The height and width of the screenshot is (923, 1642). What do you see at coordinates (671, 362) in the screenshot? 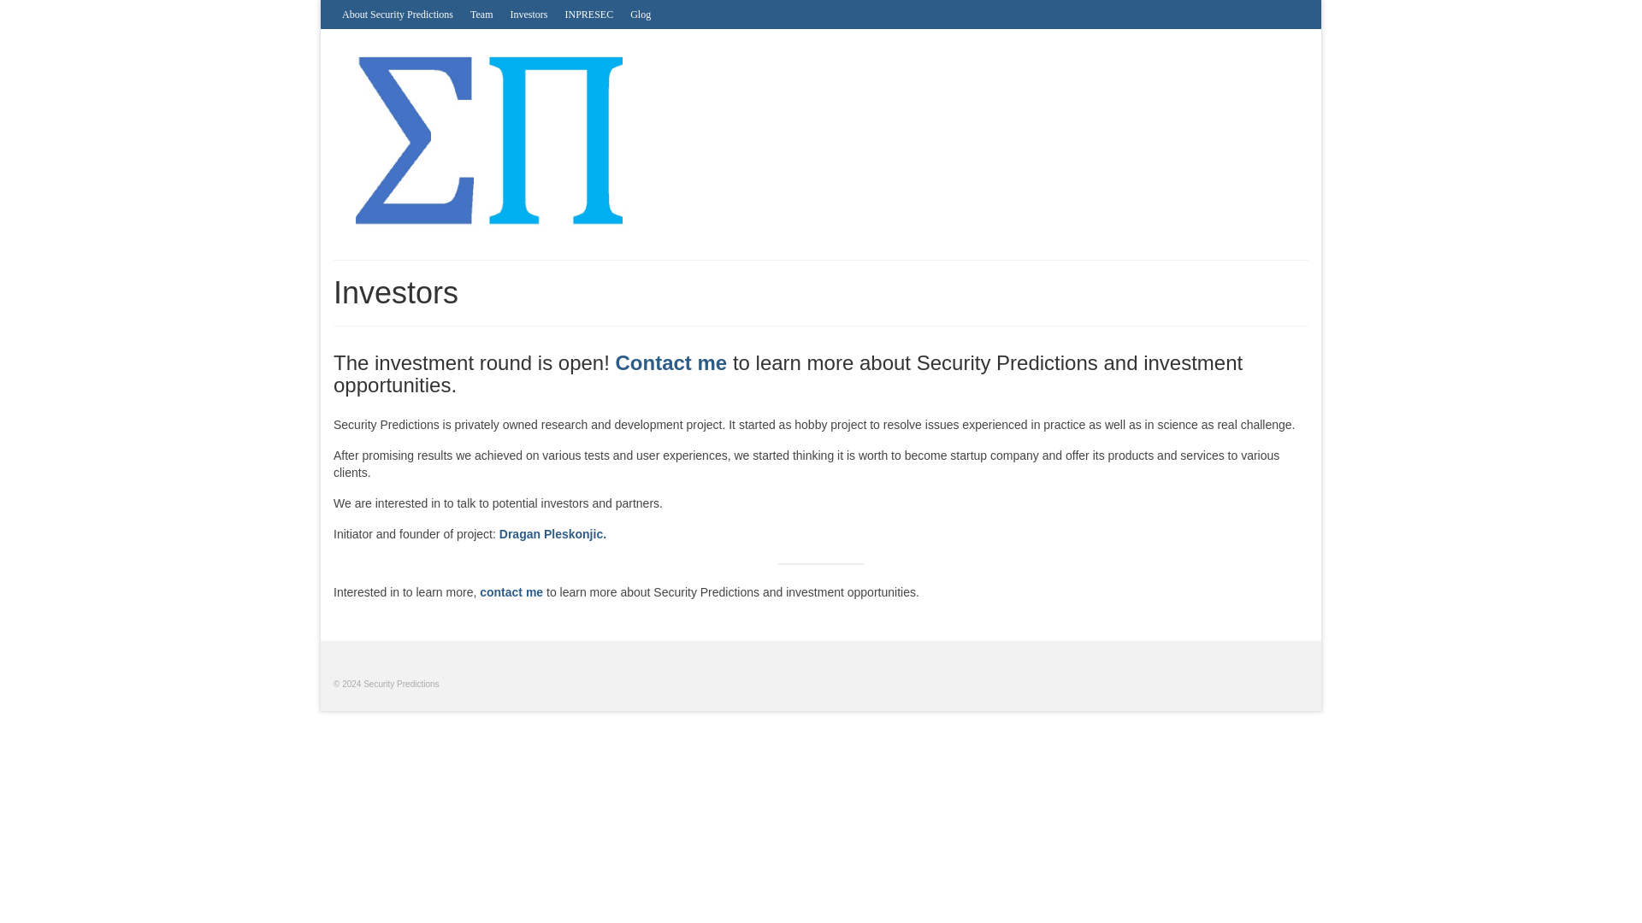
I see `Contact me` at bounding box center [671, 362].